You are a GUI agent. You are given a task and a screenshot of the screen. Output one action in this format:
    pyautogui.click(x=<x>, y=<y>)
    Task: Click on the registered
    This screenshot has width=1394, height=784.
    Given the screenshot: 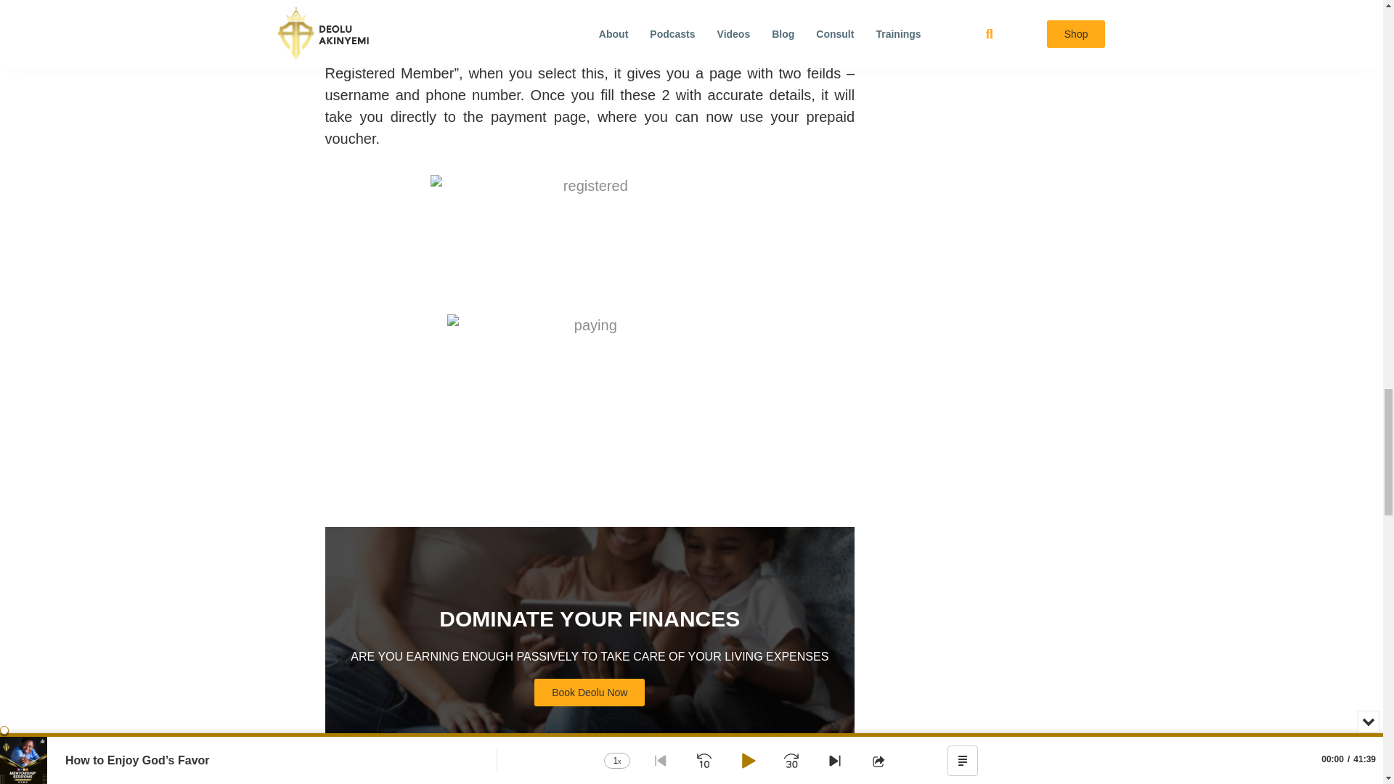 What is the action you would take?
    pyautogui.click(x=590, y=244)
    